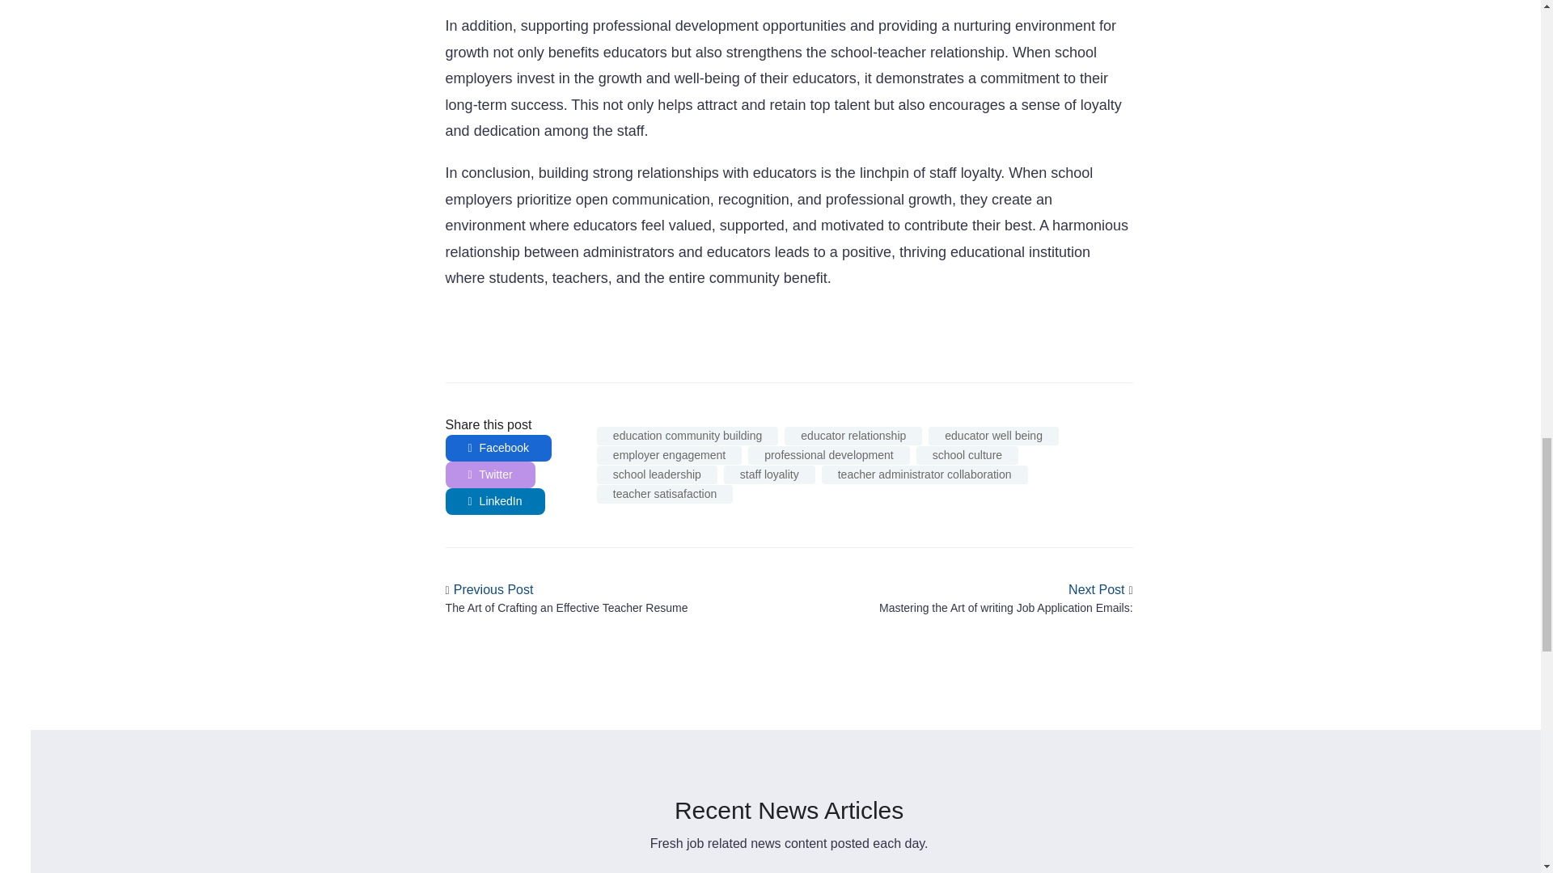 This screenshot has width=1553, height=873. What do you see at coordinates (687, 436) in the screenshot?
I see `education community building` at bounding box center [687, 436].